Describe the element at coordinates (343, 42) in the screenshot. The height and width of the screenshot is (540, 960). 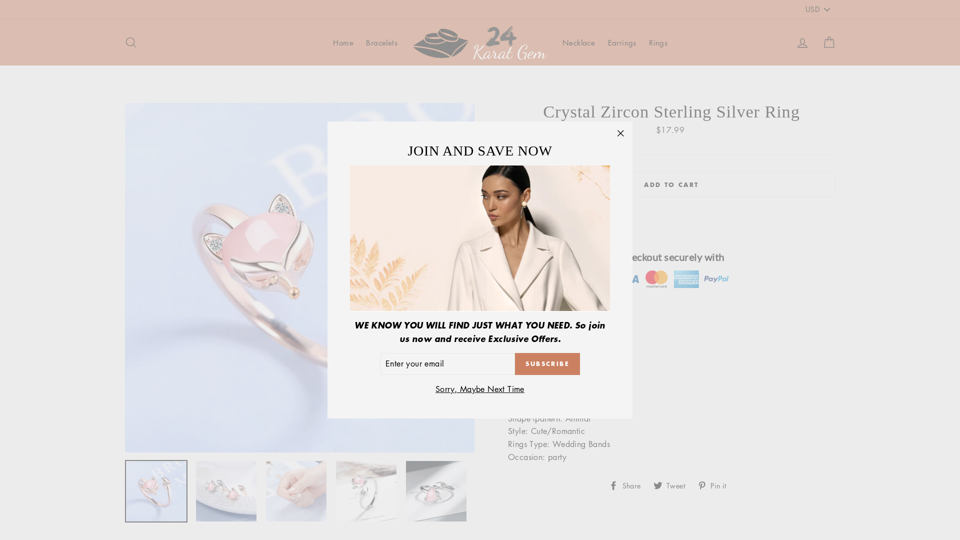
I see `Home` at that location.